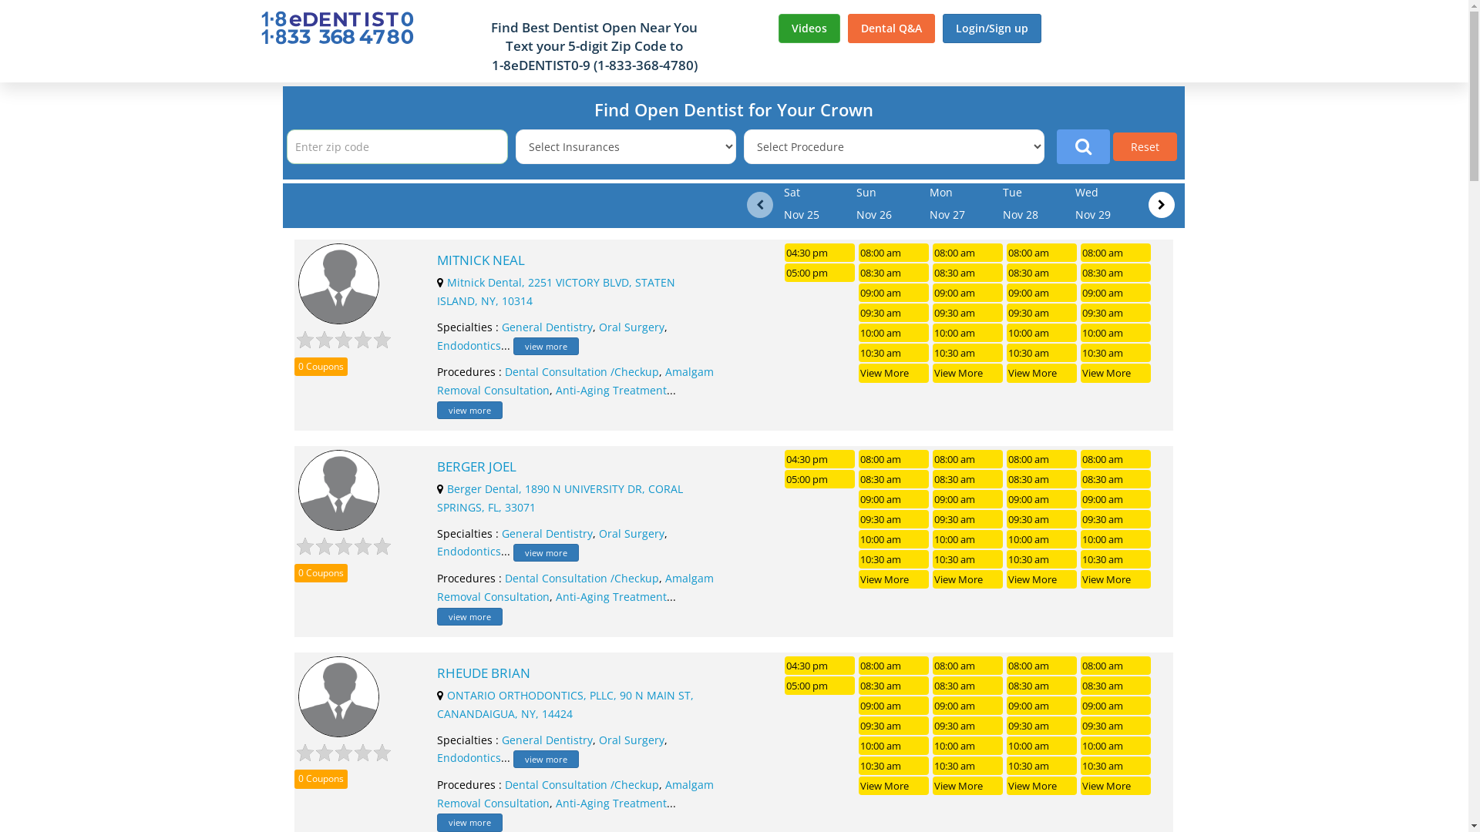 This screenshot has height=832, width=1480. I want to click on Amalgam Removal Consultation, so click(575, 587).